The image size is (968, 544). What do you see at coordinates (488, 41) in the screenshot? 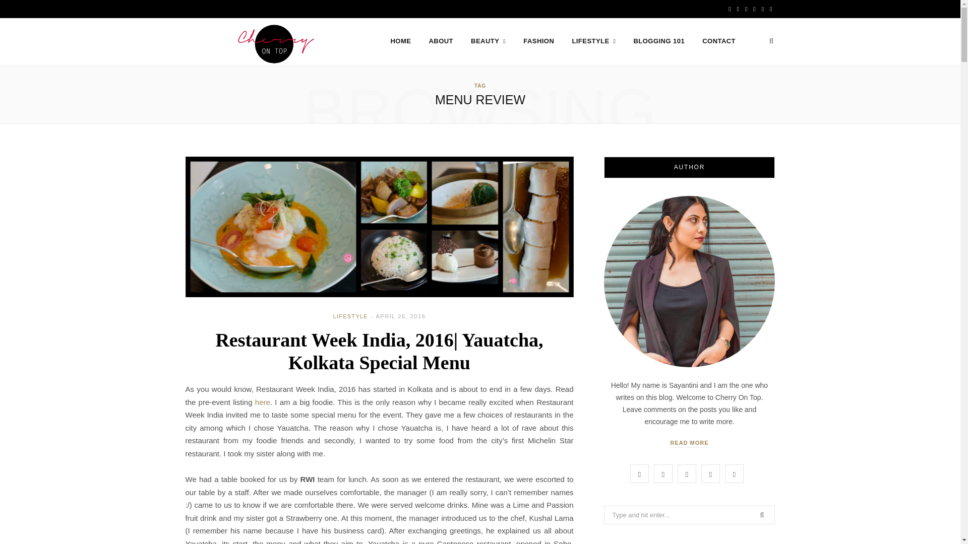
I see `BEAUTY` at bounding box center [488, 41].